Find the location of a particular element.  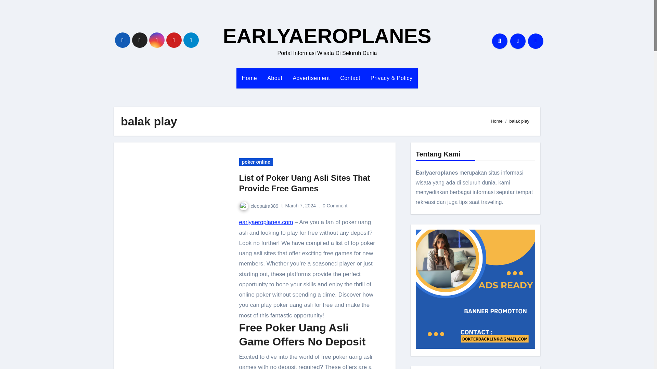

earlyaeroplanes.com is located at coordinates (266, 222).